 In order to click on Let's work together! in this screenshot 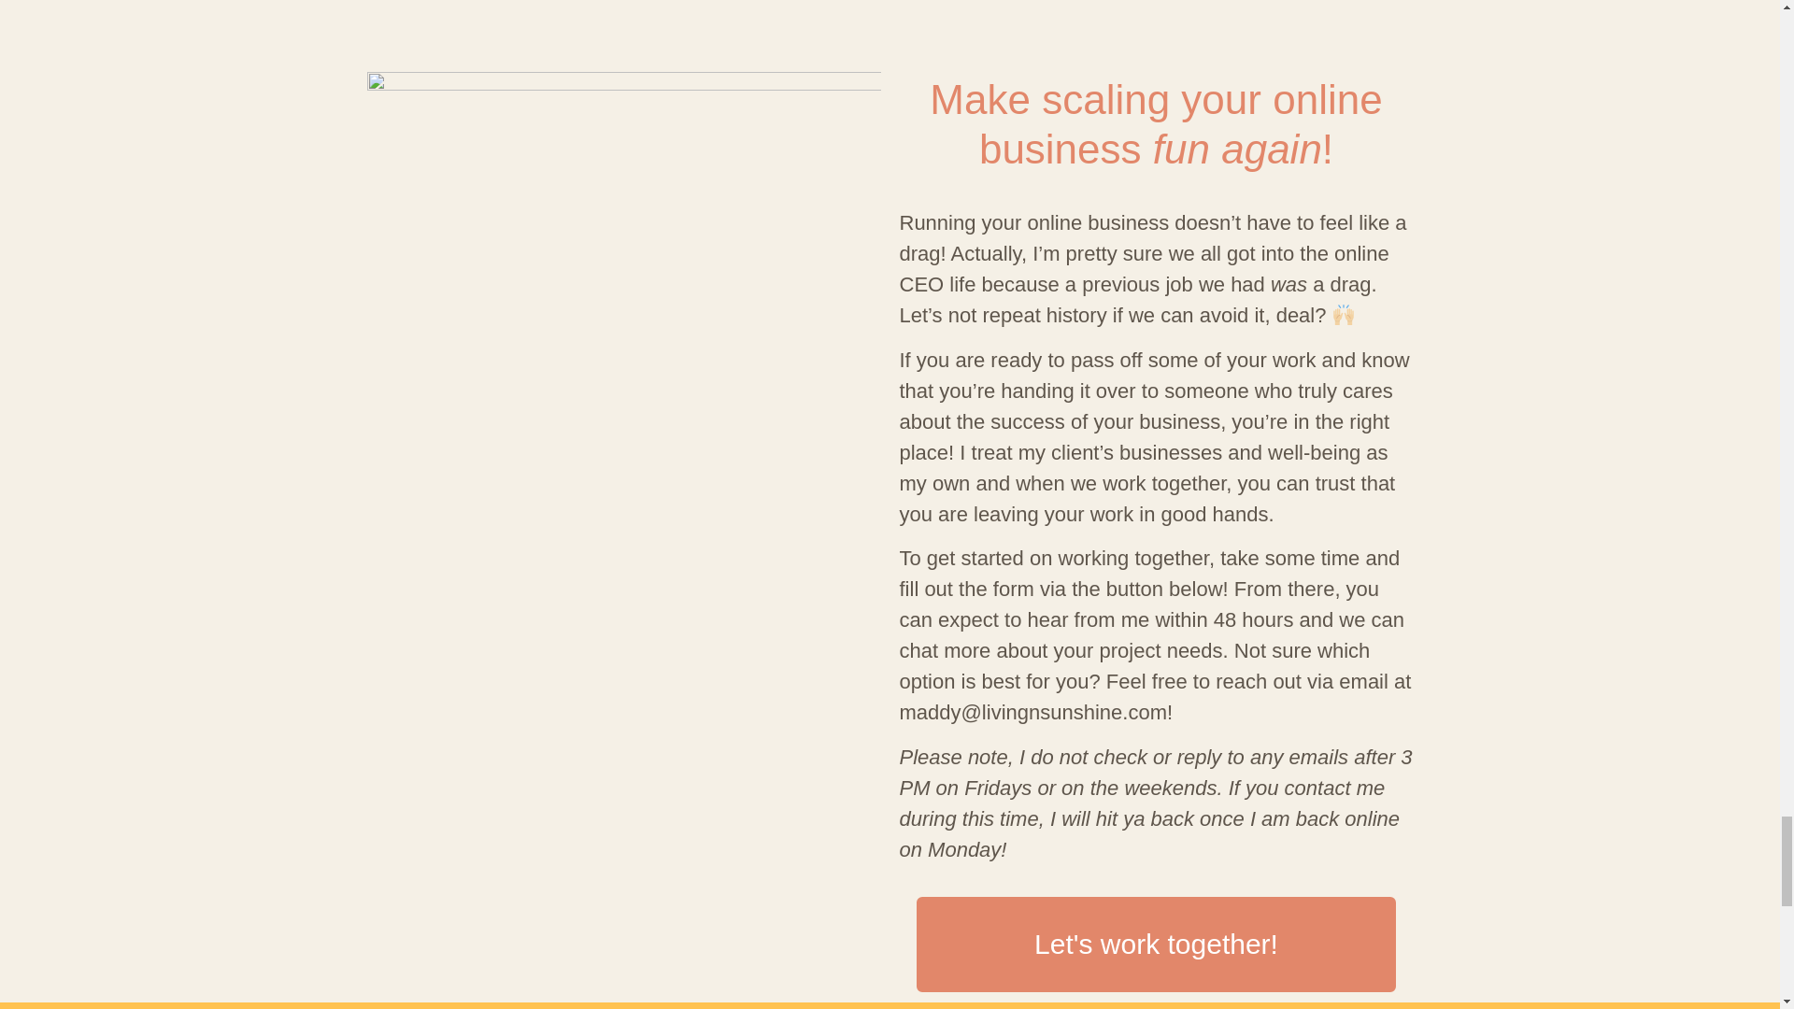, I will do `click(1156, 944)`.